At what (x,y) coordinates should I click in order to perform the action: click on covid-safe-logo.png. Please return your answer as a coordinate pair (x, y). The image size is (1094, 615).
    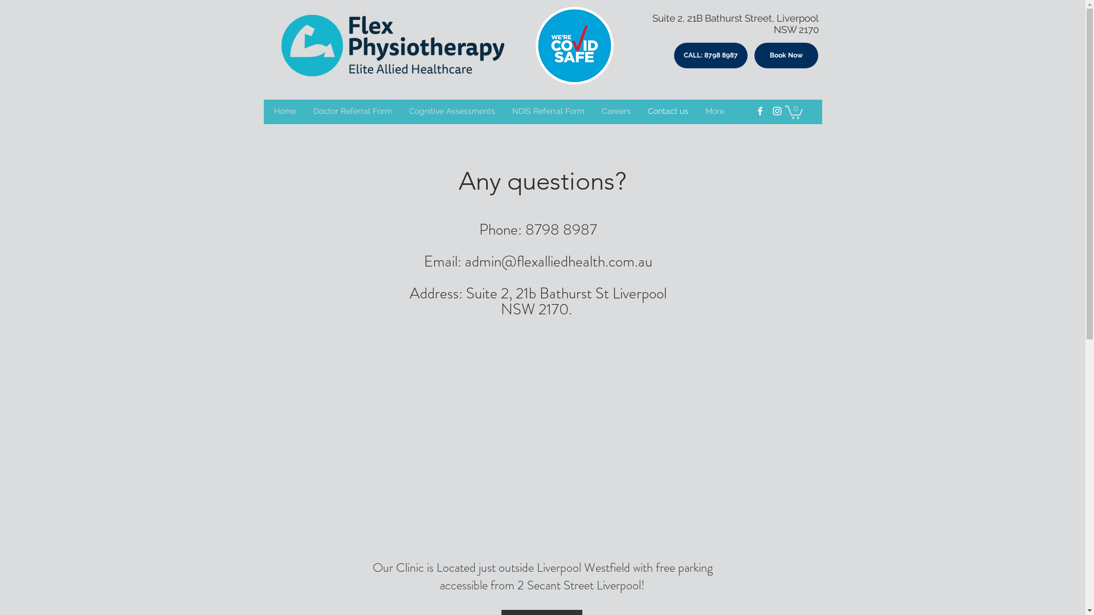
    Looking at the image, I should click on (574, 46).